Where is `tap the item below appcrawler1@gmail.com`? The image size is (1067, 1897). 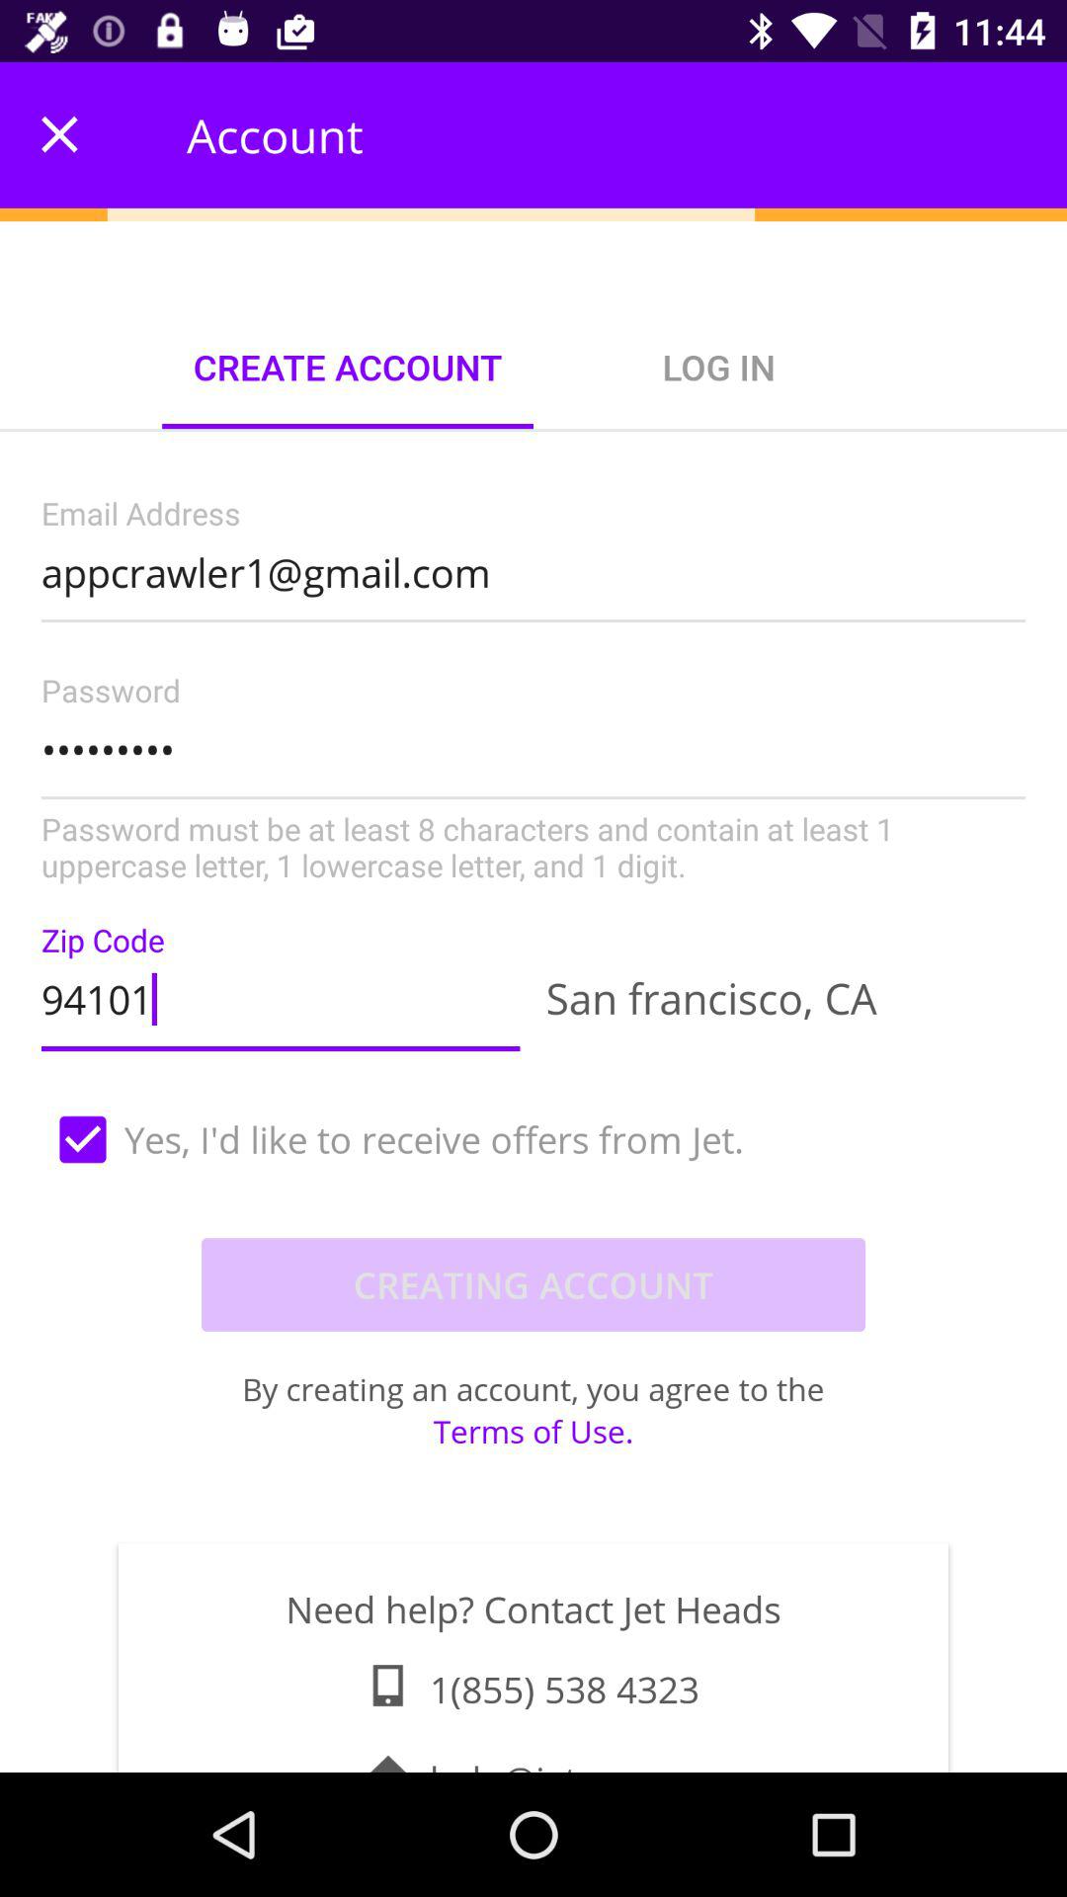
tap the item below appcrawler1@gmail.com is located at coordinates (533, 781).